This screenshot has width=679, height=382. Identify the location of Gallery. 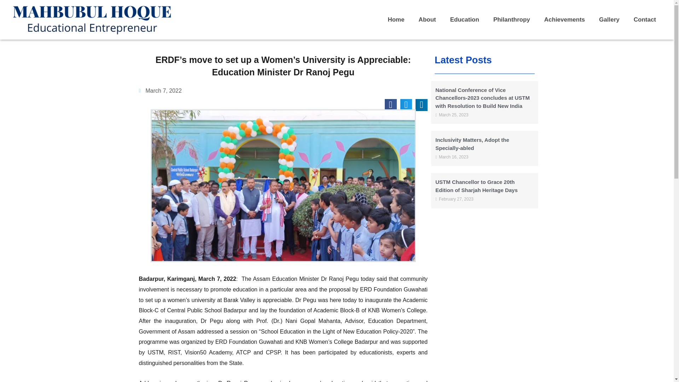
(609, 20).